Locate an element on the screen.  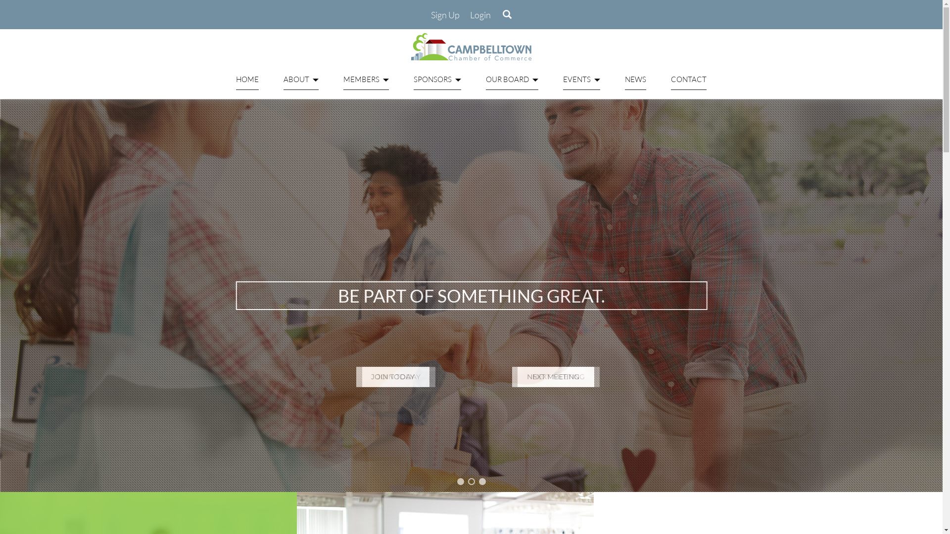
NEWS is located at coordinates (635, 80).